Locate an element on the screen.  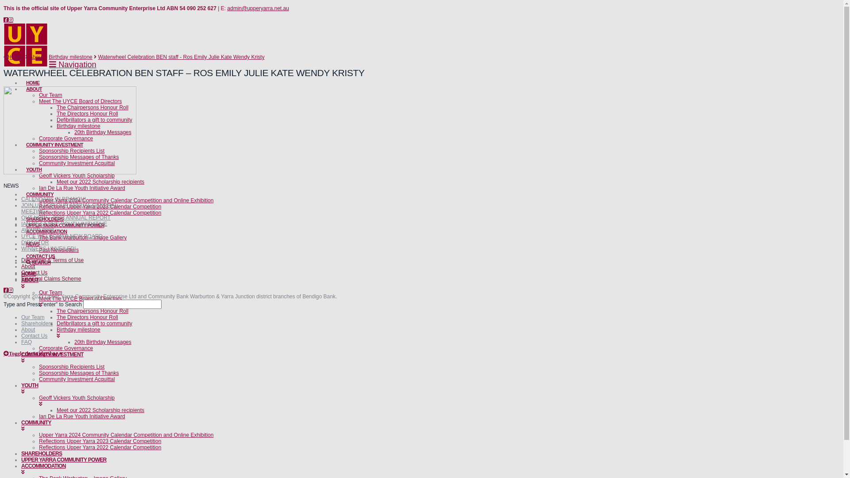
Reflections Upper Yarra 2023 Calendar Competition is located at coordinates (100, 207).